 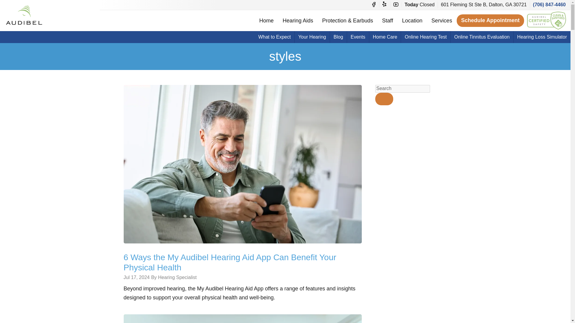 I want to click on Audibel Hearing Aid Center Facebook, so click(x=374, y=4).